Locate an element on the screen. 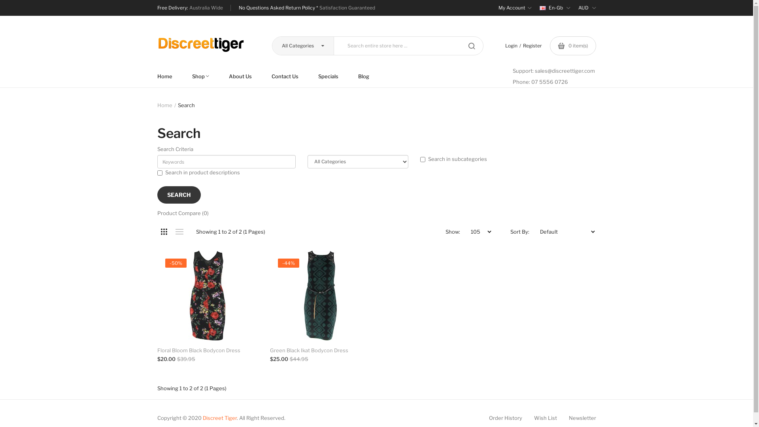 Image resolution: width=759 pixels, height=427 pixels. Green Black Ikat Bodycon Dress is located at coordinates (320, 296).